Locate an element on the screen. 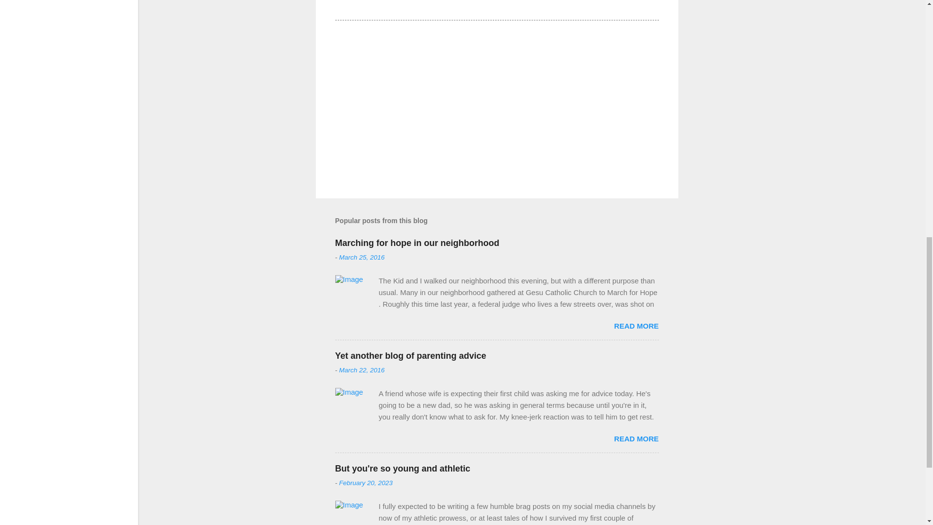  But you're so young and athletic is located at coordinates (402, 469).